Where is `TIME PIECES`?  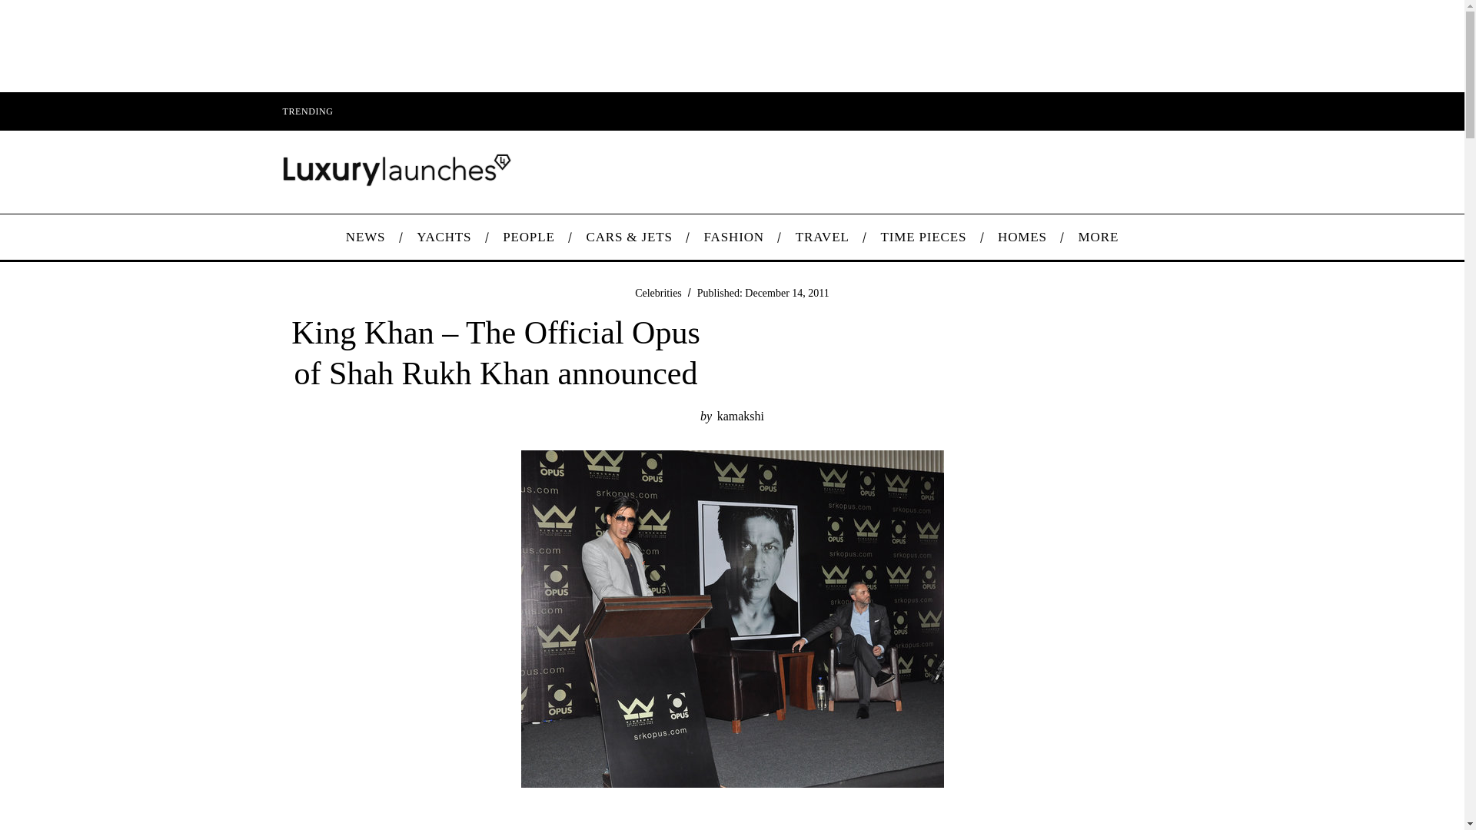 TIME PIECES is located at coordinates (924, 237).